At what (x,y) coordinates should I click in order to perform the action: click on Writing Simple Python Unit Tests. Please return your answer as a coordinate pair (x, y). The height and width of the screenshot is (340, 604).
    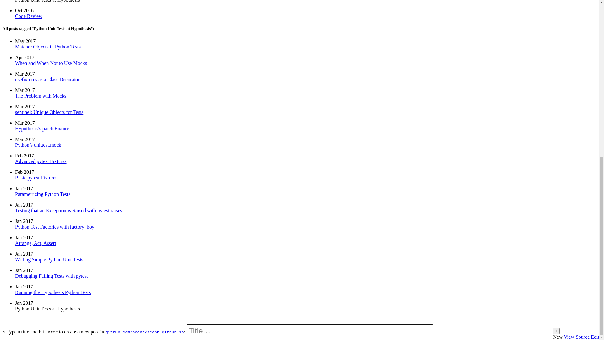
    Looking at the image, I should click on (49, 57).